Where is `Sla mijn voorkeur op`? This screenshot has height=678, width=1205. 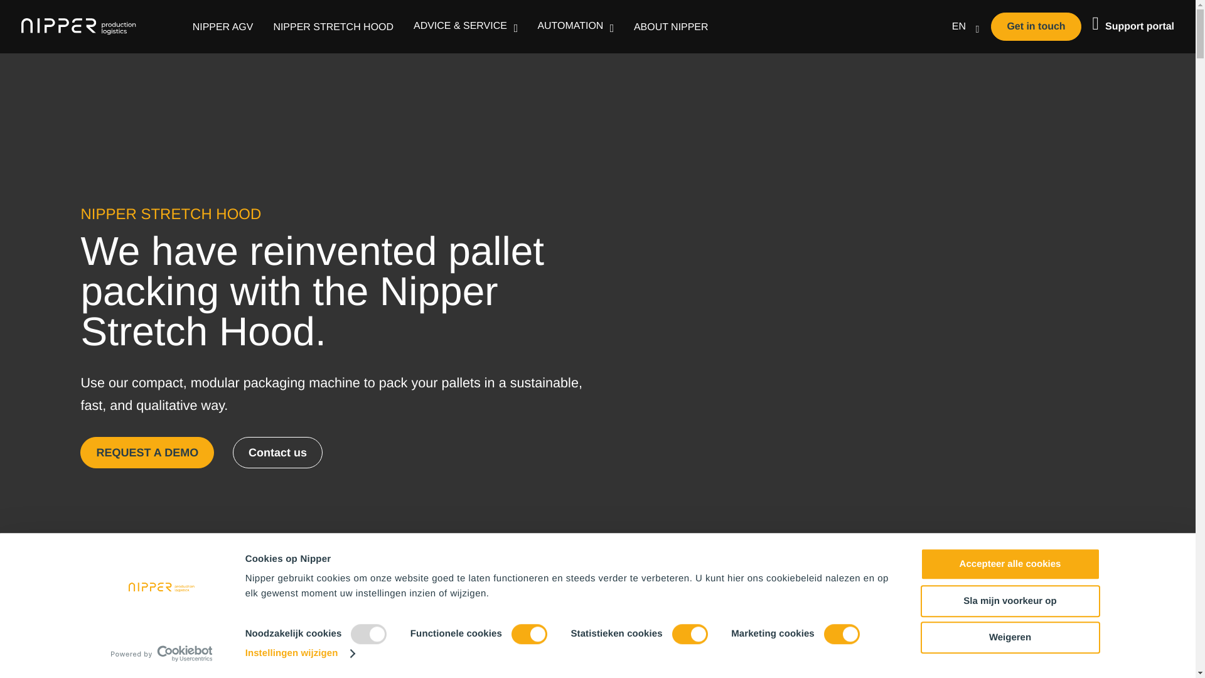 Sla mijn voorkeur op is located at coordinates (1009, 601).